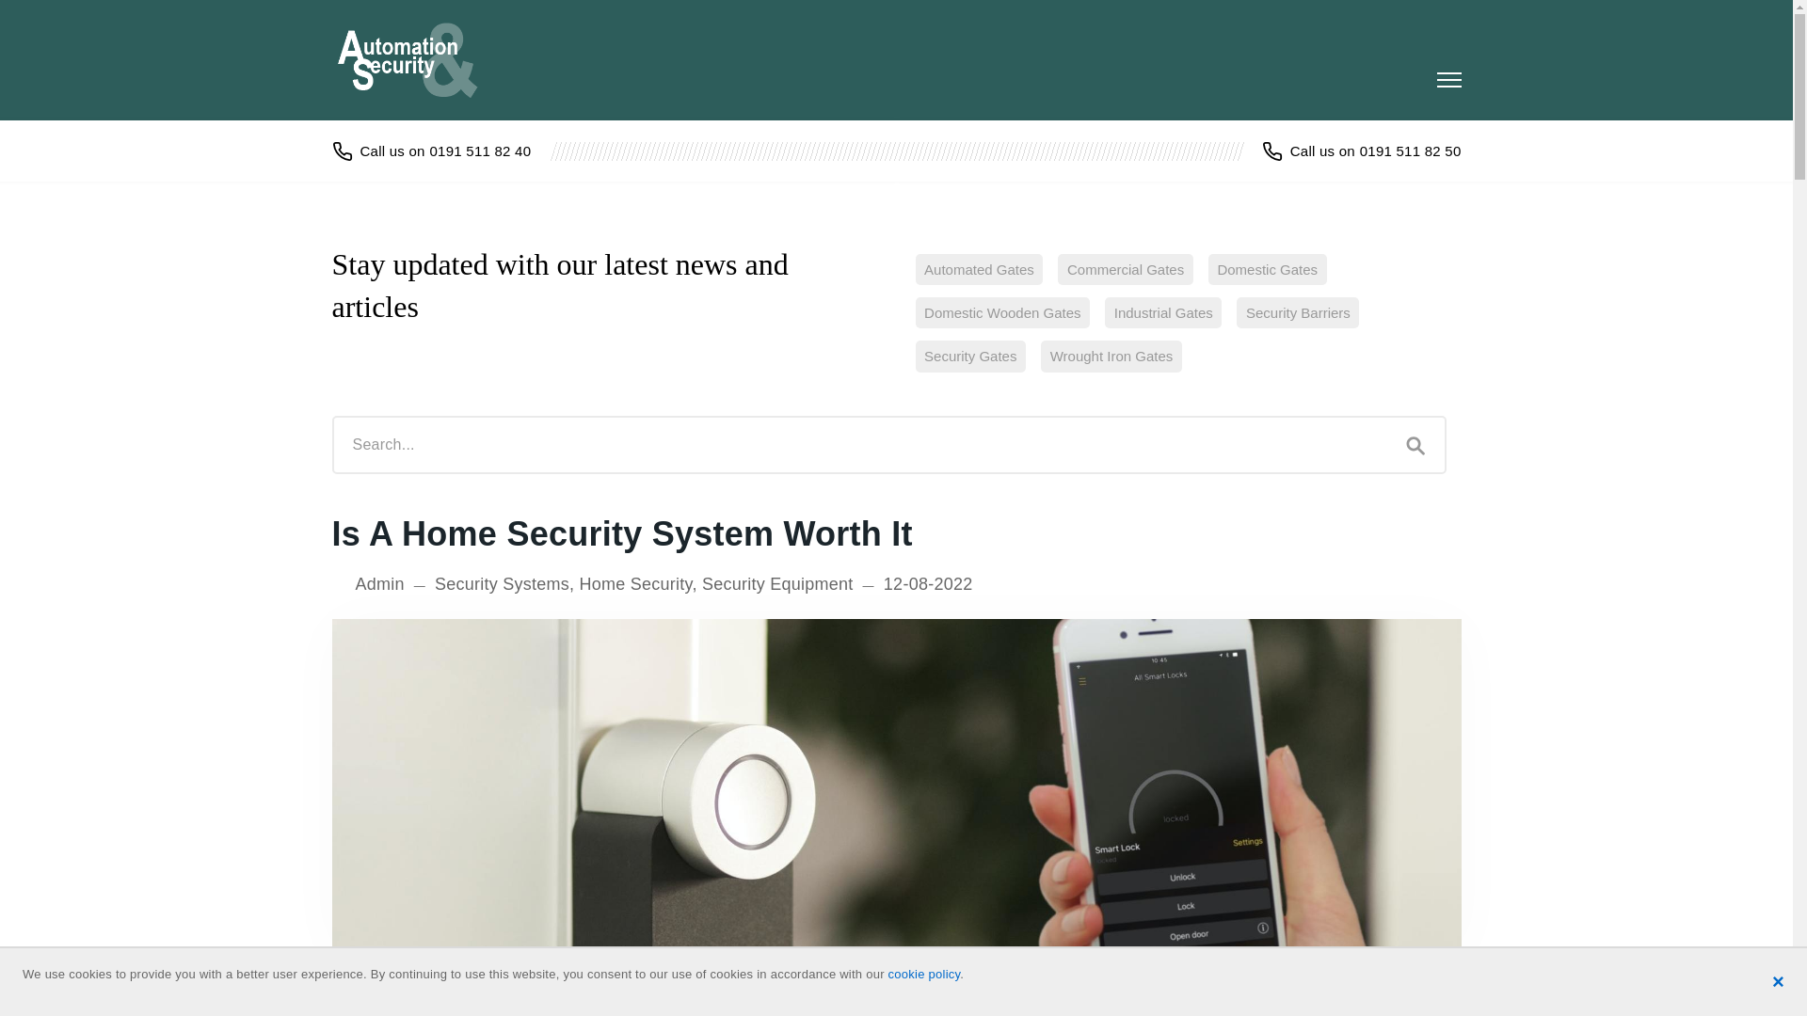  What do you see at coordinates (1162, 312) in the screenshot?
I see `Industrial Gates` at bounding box center [1162, 312].